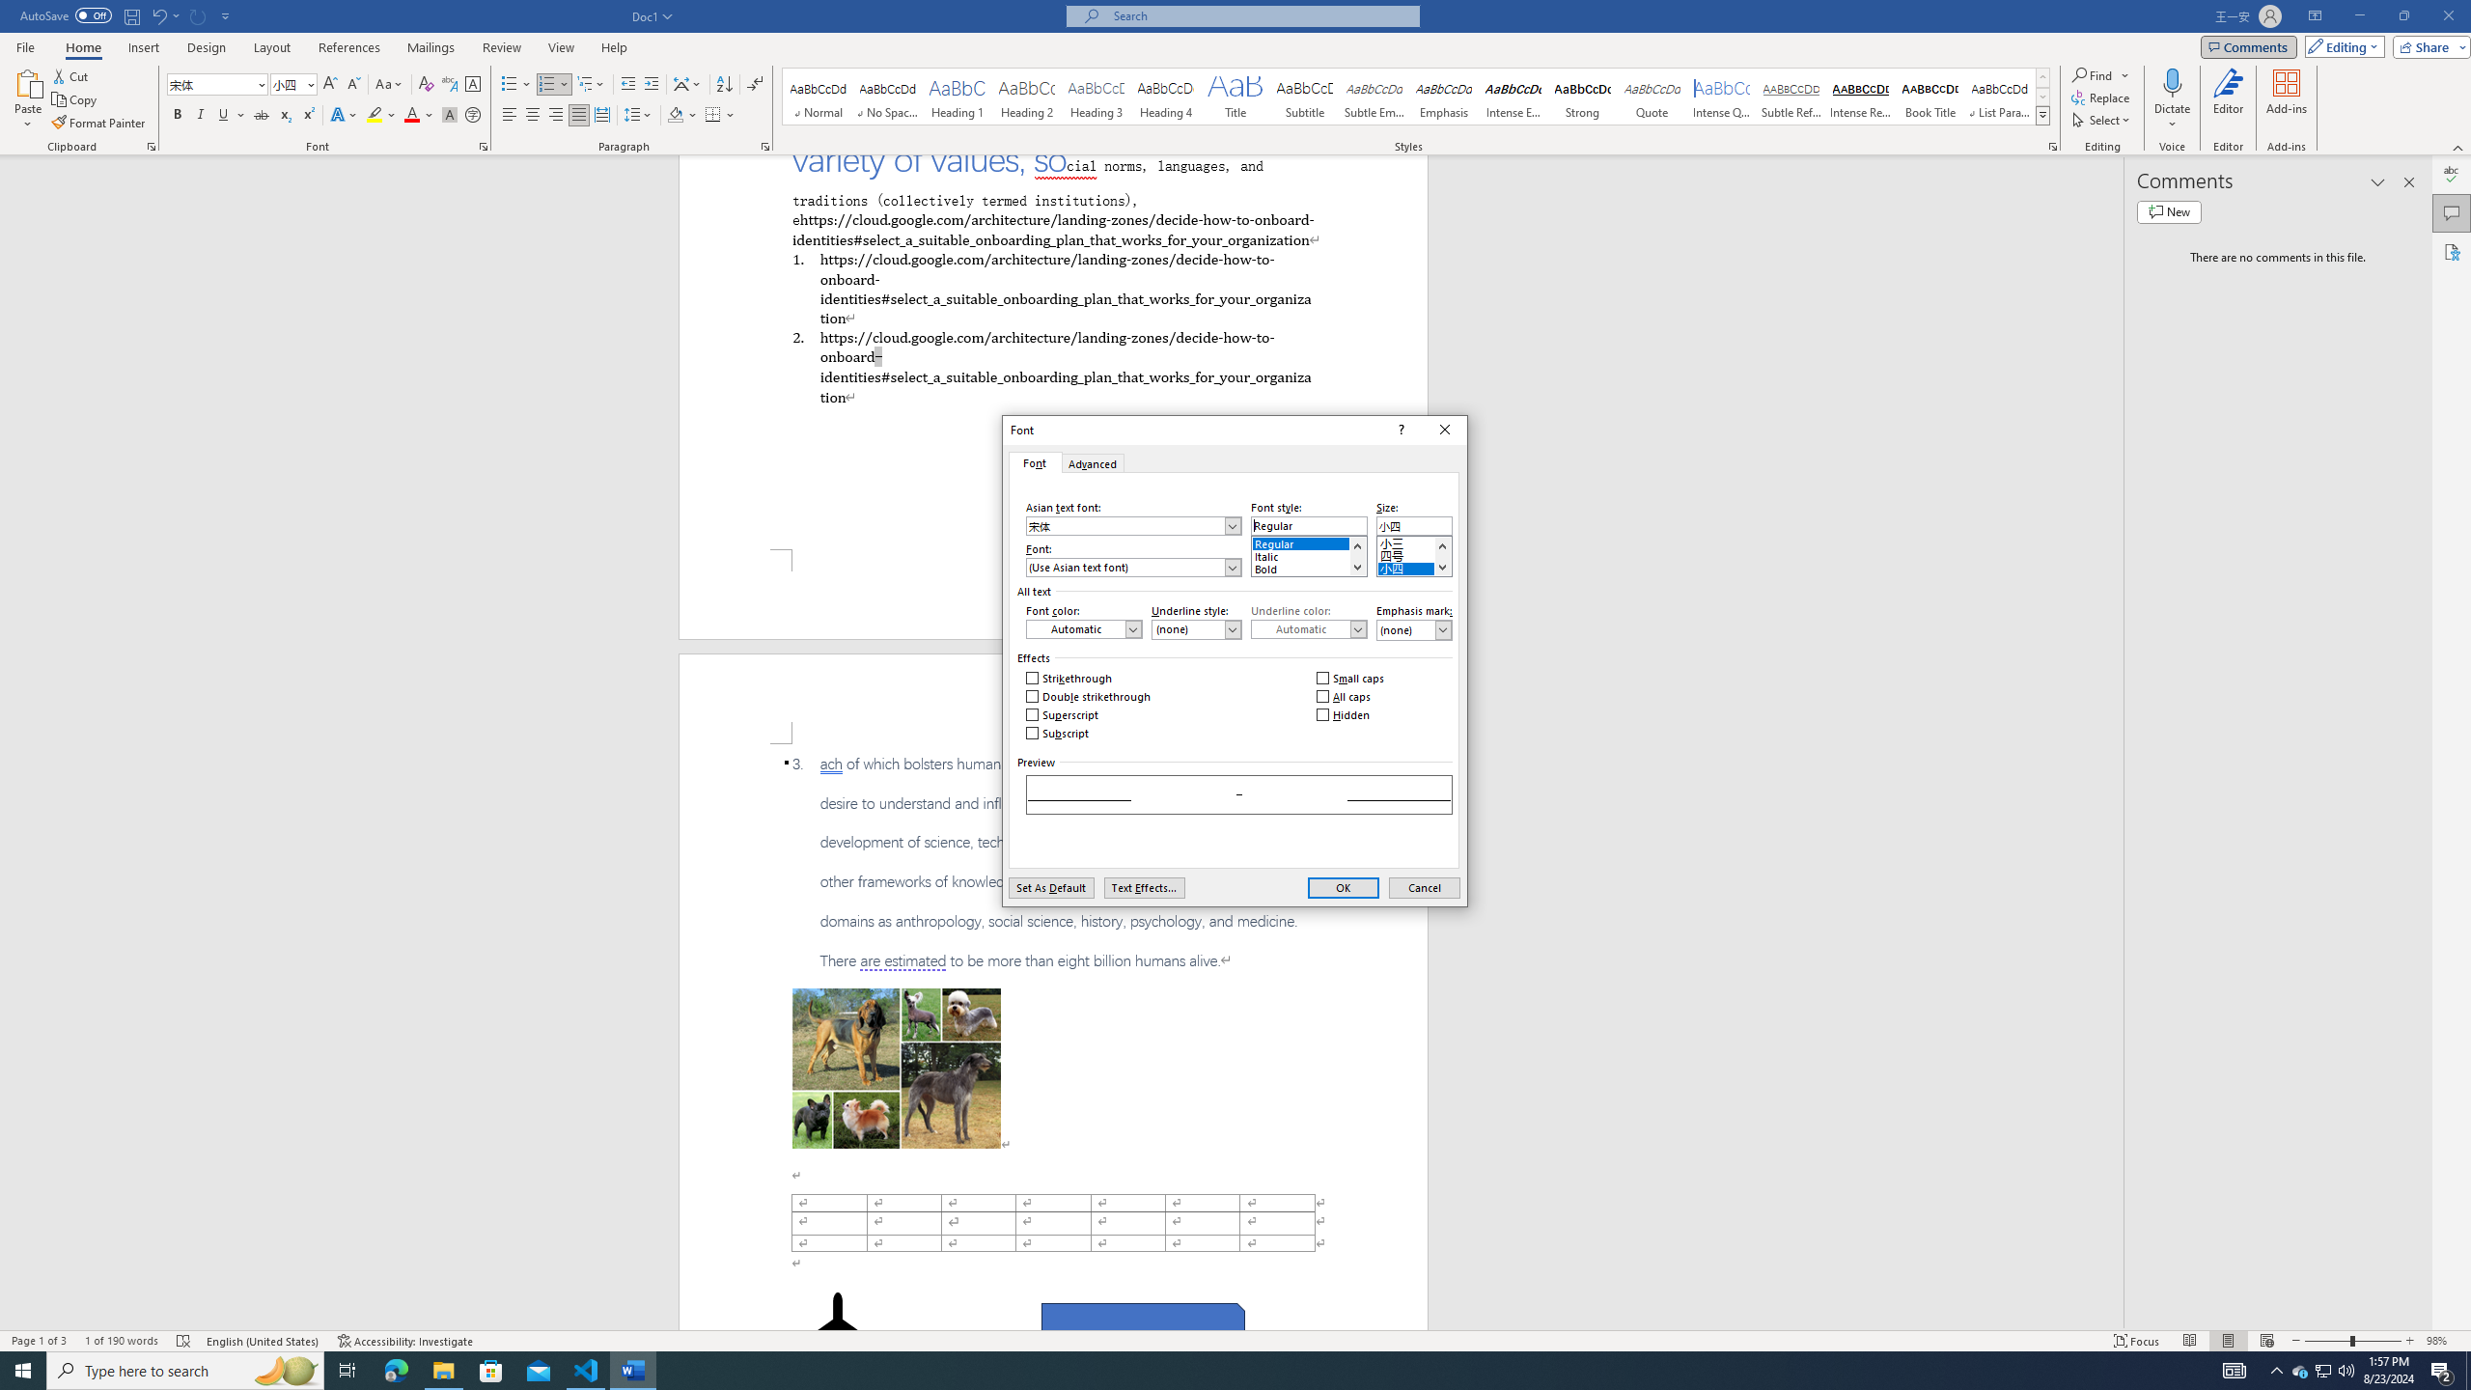  What do you see at coordinates (1197, 629) in the screenshot?
I see `Underline style:` at bounding box center [1197, 629].